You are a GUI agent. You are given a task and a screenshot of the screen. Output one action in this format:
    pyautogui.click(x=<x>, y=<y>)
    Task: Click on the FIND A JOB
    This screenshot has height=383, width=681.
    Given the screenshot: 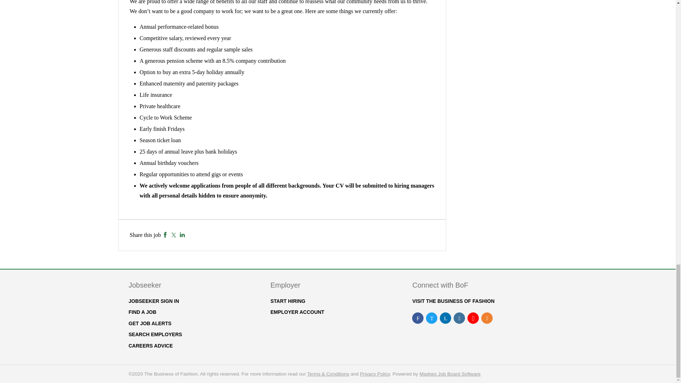 What is the action you would take?
    pyautogui.click(x=142, y=312)
    